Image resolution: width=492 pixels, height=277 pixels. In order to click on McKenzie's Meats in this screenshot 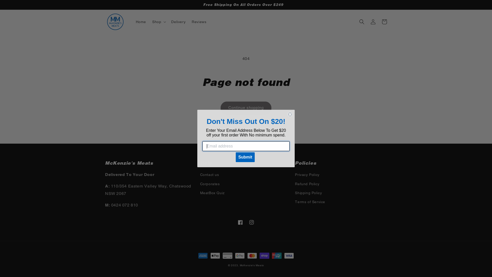, I will do `click(252, 265)`.